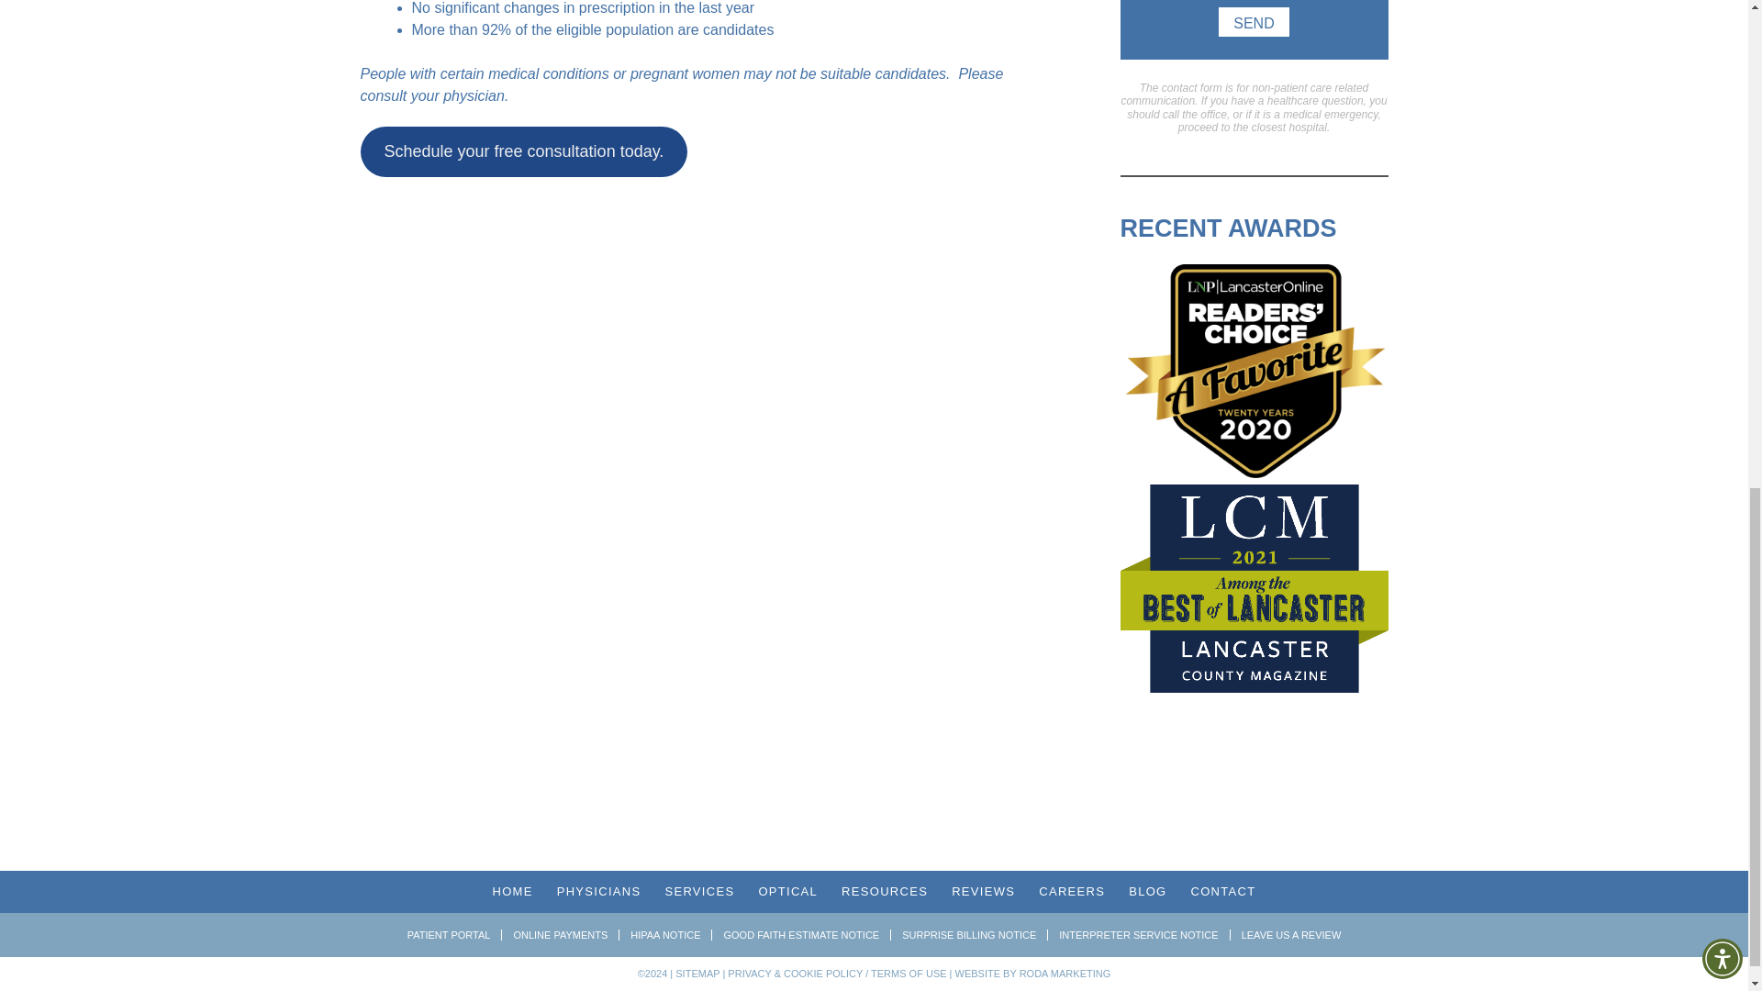 Image resolution: width=1762 pixels, height=991 pixels. What do you see at coordinates (1147, 891) in the screenshot?
I see `BLOG` at bounding box center [1147, 891].